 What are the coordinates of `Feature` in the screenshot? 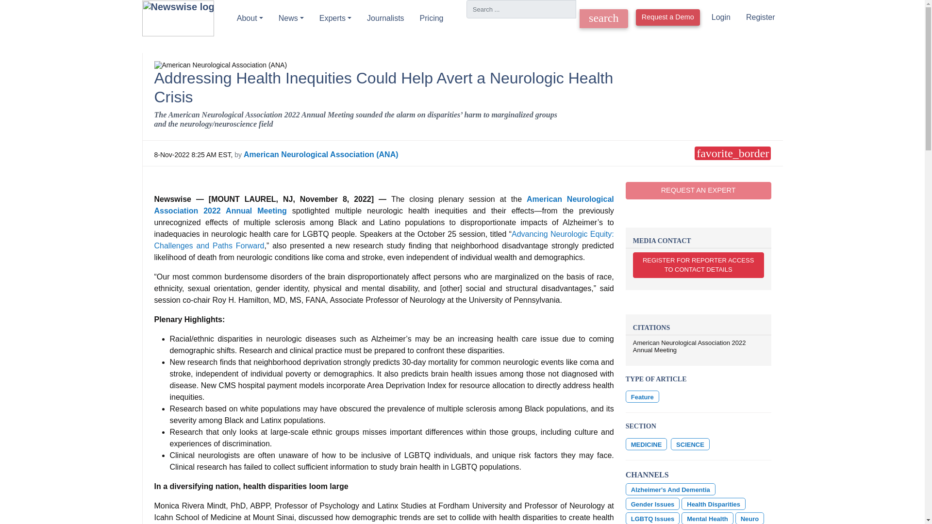 It's located at (642, 396).